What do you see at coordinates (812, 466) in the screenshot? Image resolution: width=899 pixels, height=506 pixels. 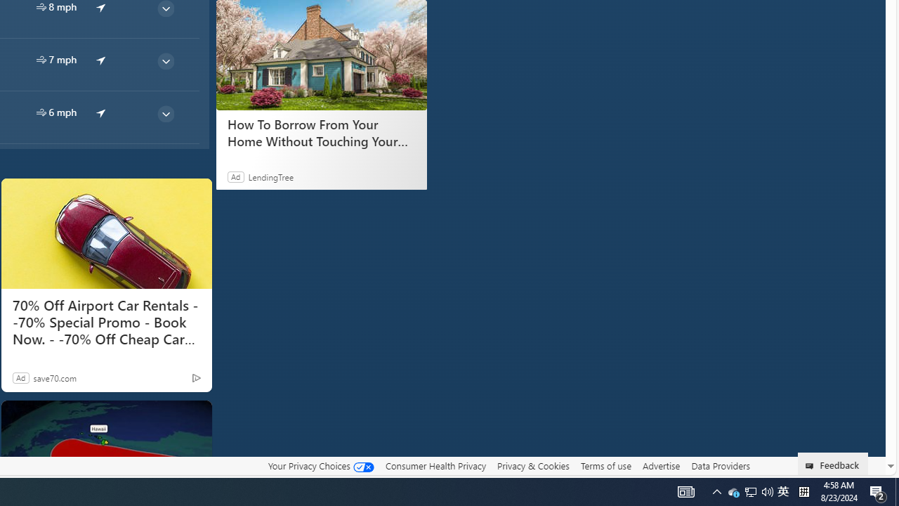 I see `Class: feedback_link_icon-DS-EntryPoint1-1` at bounding box center [812, 466].